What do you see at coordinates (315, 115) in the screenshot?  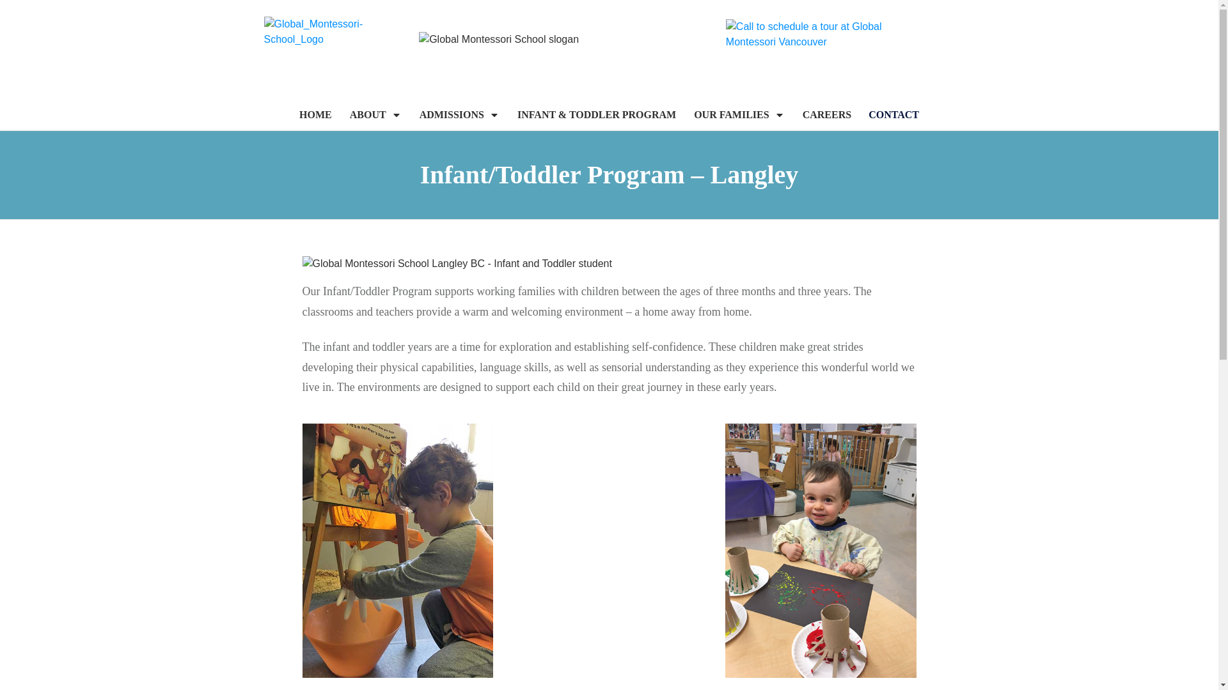 I see `HOME` at bounding box center [315, 115].